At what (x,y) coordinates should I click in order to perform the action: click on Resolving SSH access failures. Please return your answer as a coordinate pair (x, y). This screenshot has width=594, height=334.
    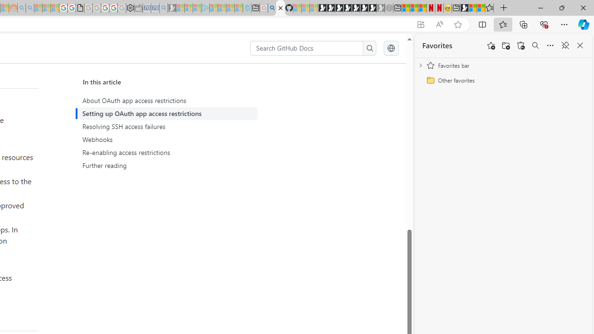
    Looking at the image, I should click on (168, 127).